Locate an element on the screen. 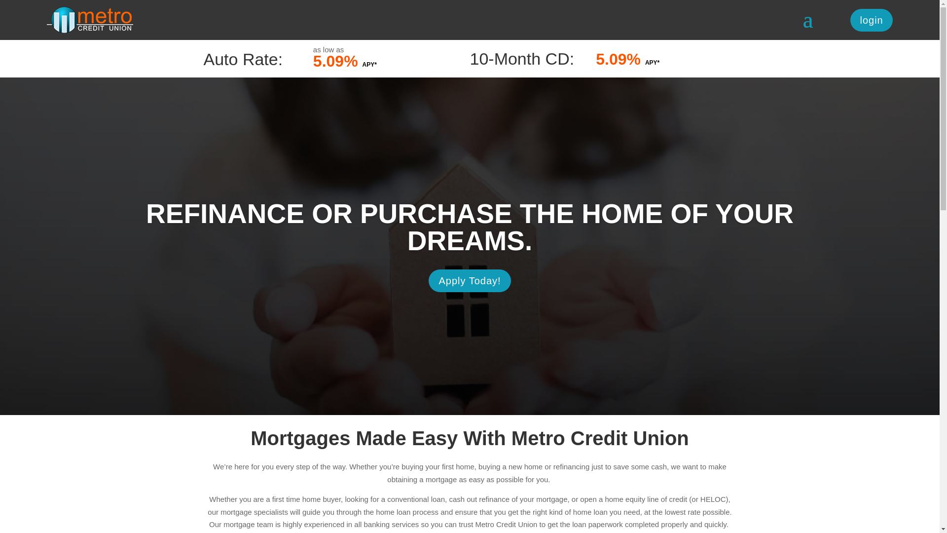  login is located at coordinates (871, 20).